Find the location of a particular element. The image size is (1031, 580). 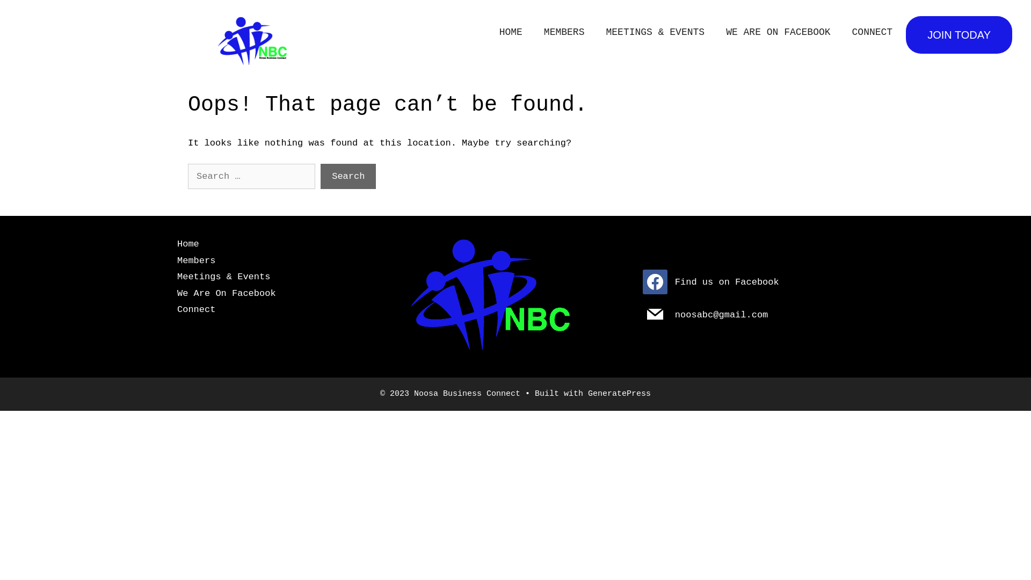

MEMBERS is located at coordinates (564, 32).